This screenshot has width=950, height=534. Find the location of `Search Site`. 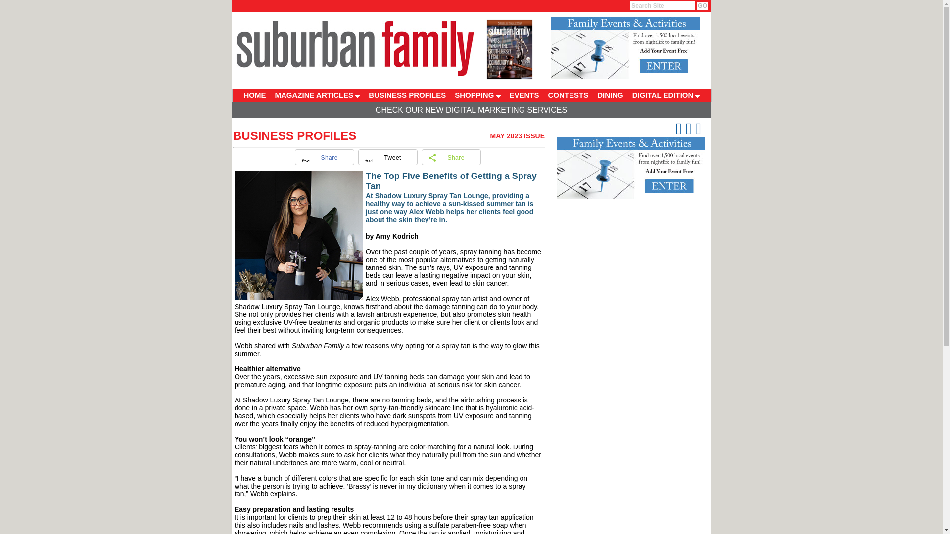

Search Site is located at coordinates (662, 6).